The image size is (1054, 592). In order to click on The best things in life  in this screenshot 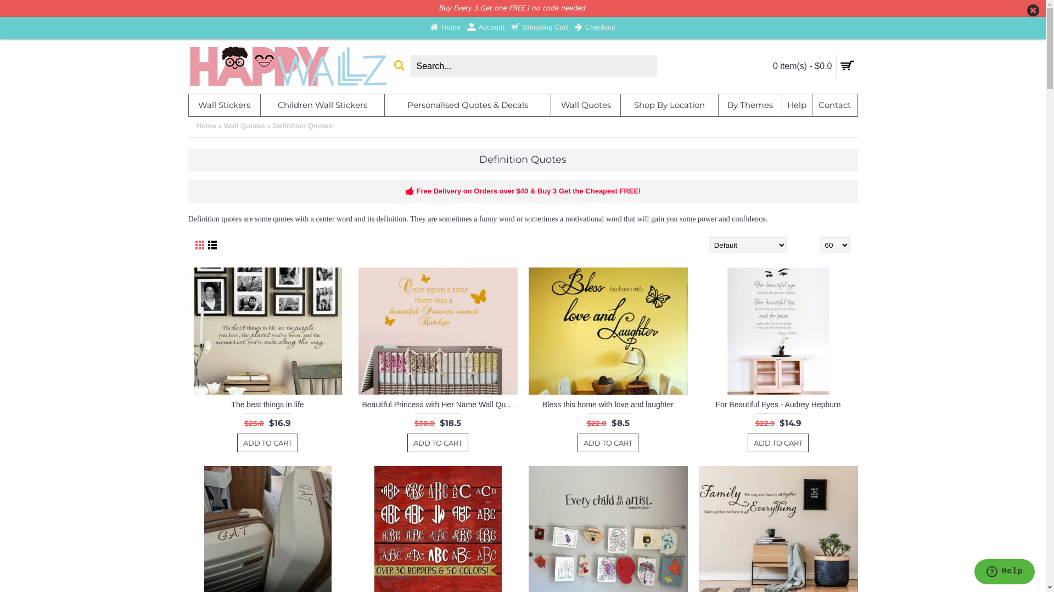, I will do `click(267, 331)`.